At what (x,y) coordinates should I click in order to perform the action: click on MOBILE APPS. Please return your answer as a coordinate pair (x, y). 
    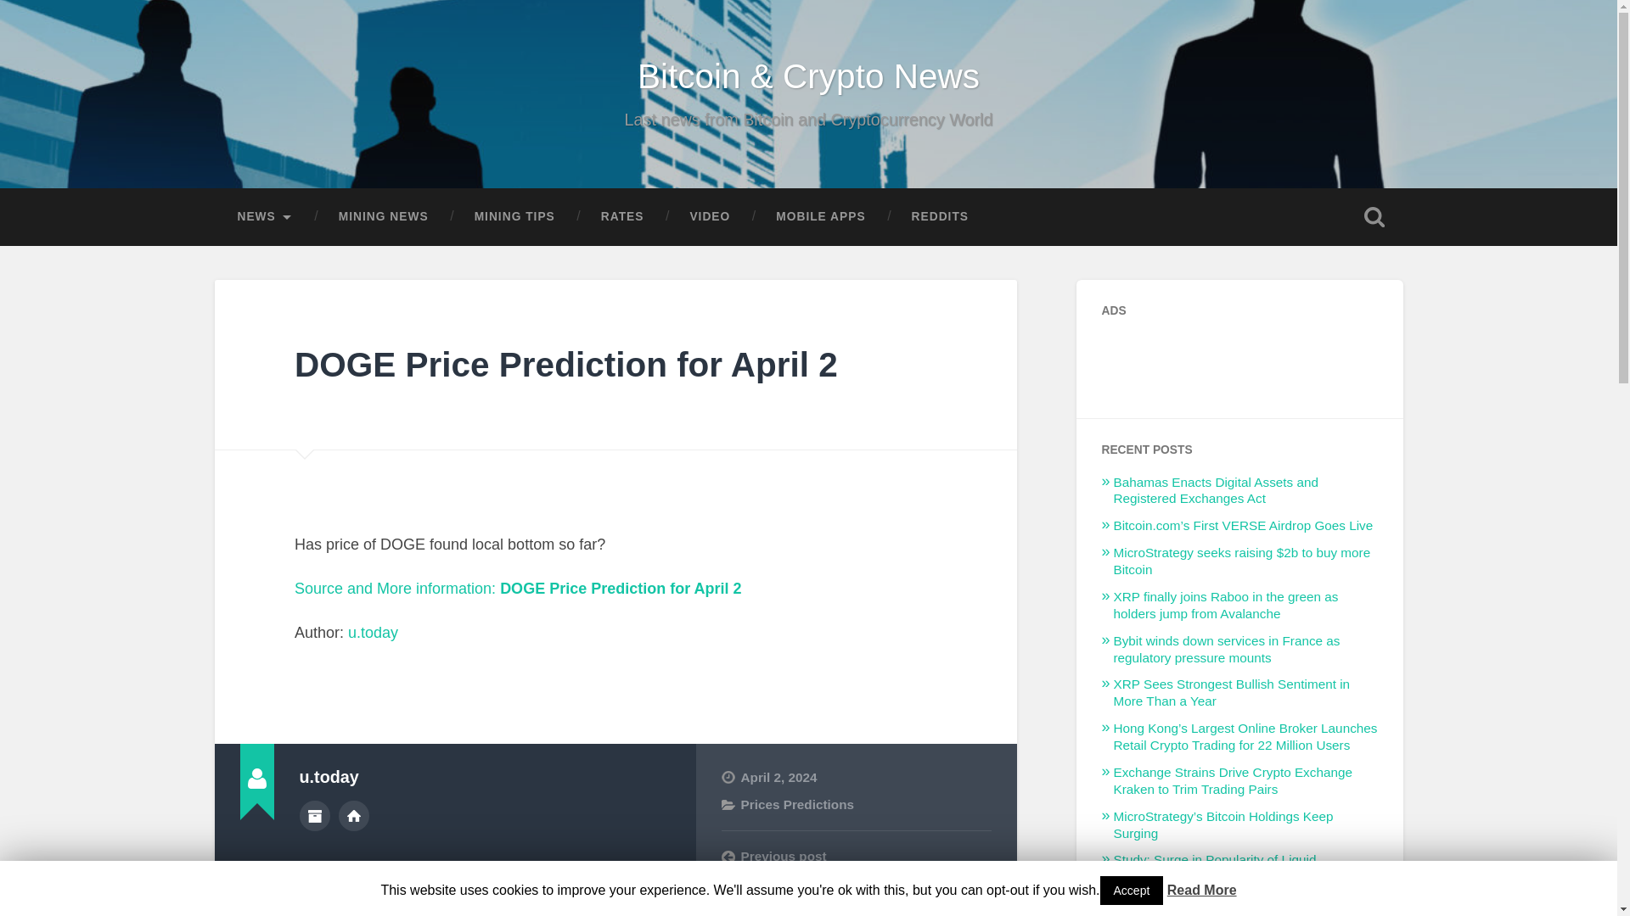
    Looking at the image, I should click on (820, 217).